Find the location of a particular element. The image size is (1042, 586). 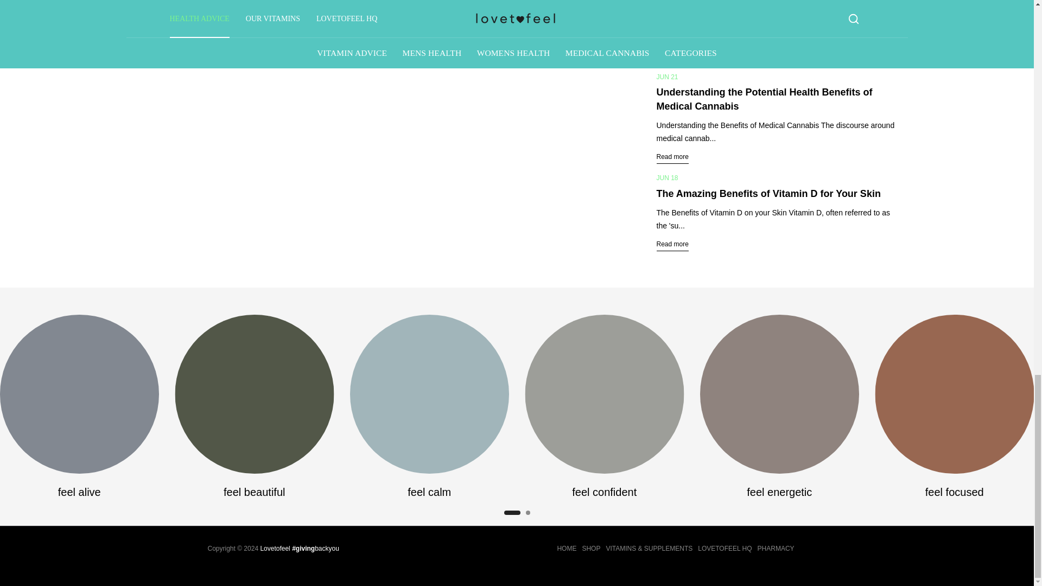

feel calm is located at coordinates (430, 492).